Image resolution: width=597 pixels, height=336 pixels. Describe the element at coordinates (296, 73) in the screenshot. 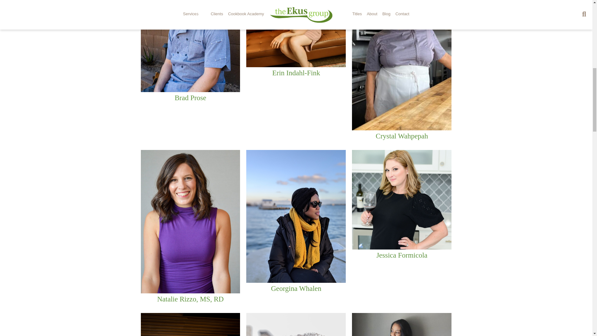

I see `Erin Indahl-Fink` at that location.